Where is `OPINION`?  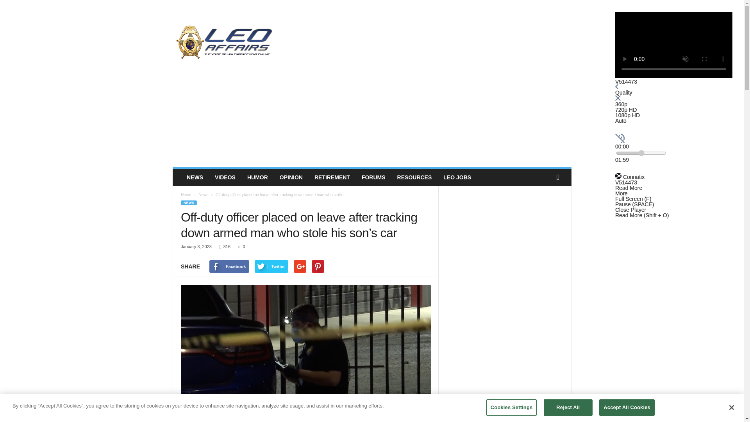 OPINION is located at coordinates (291, 177).